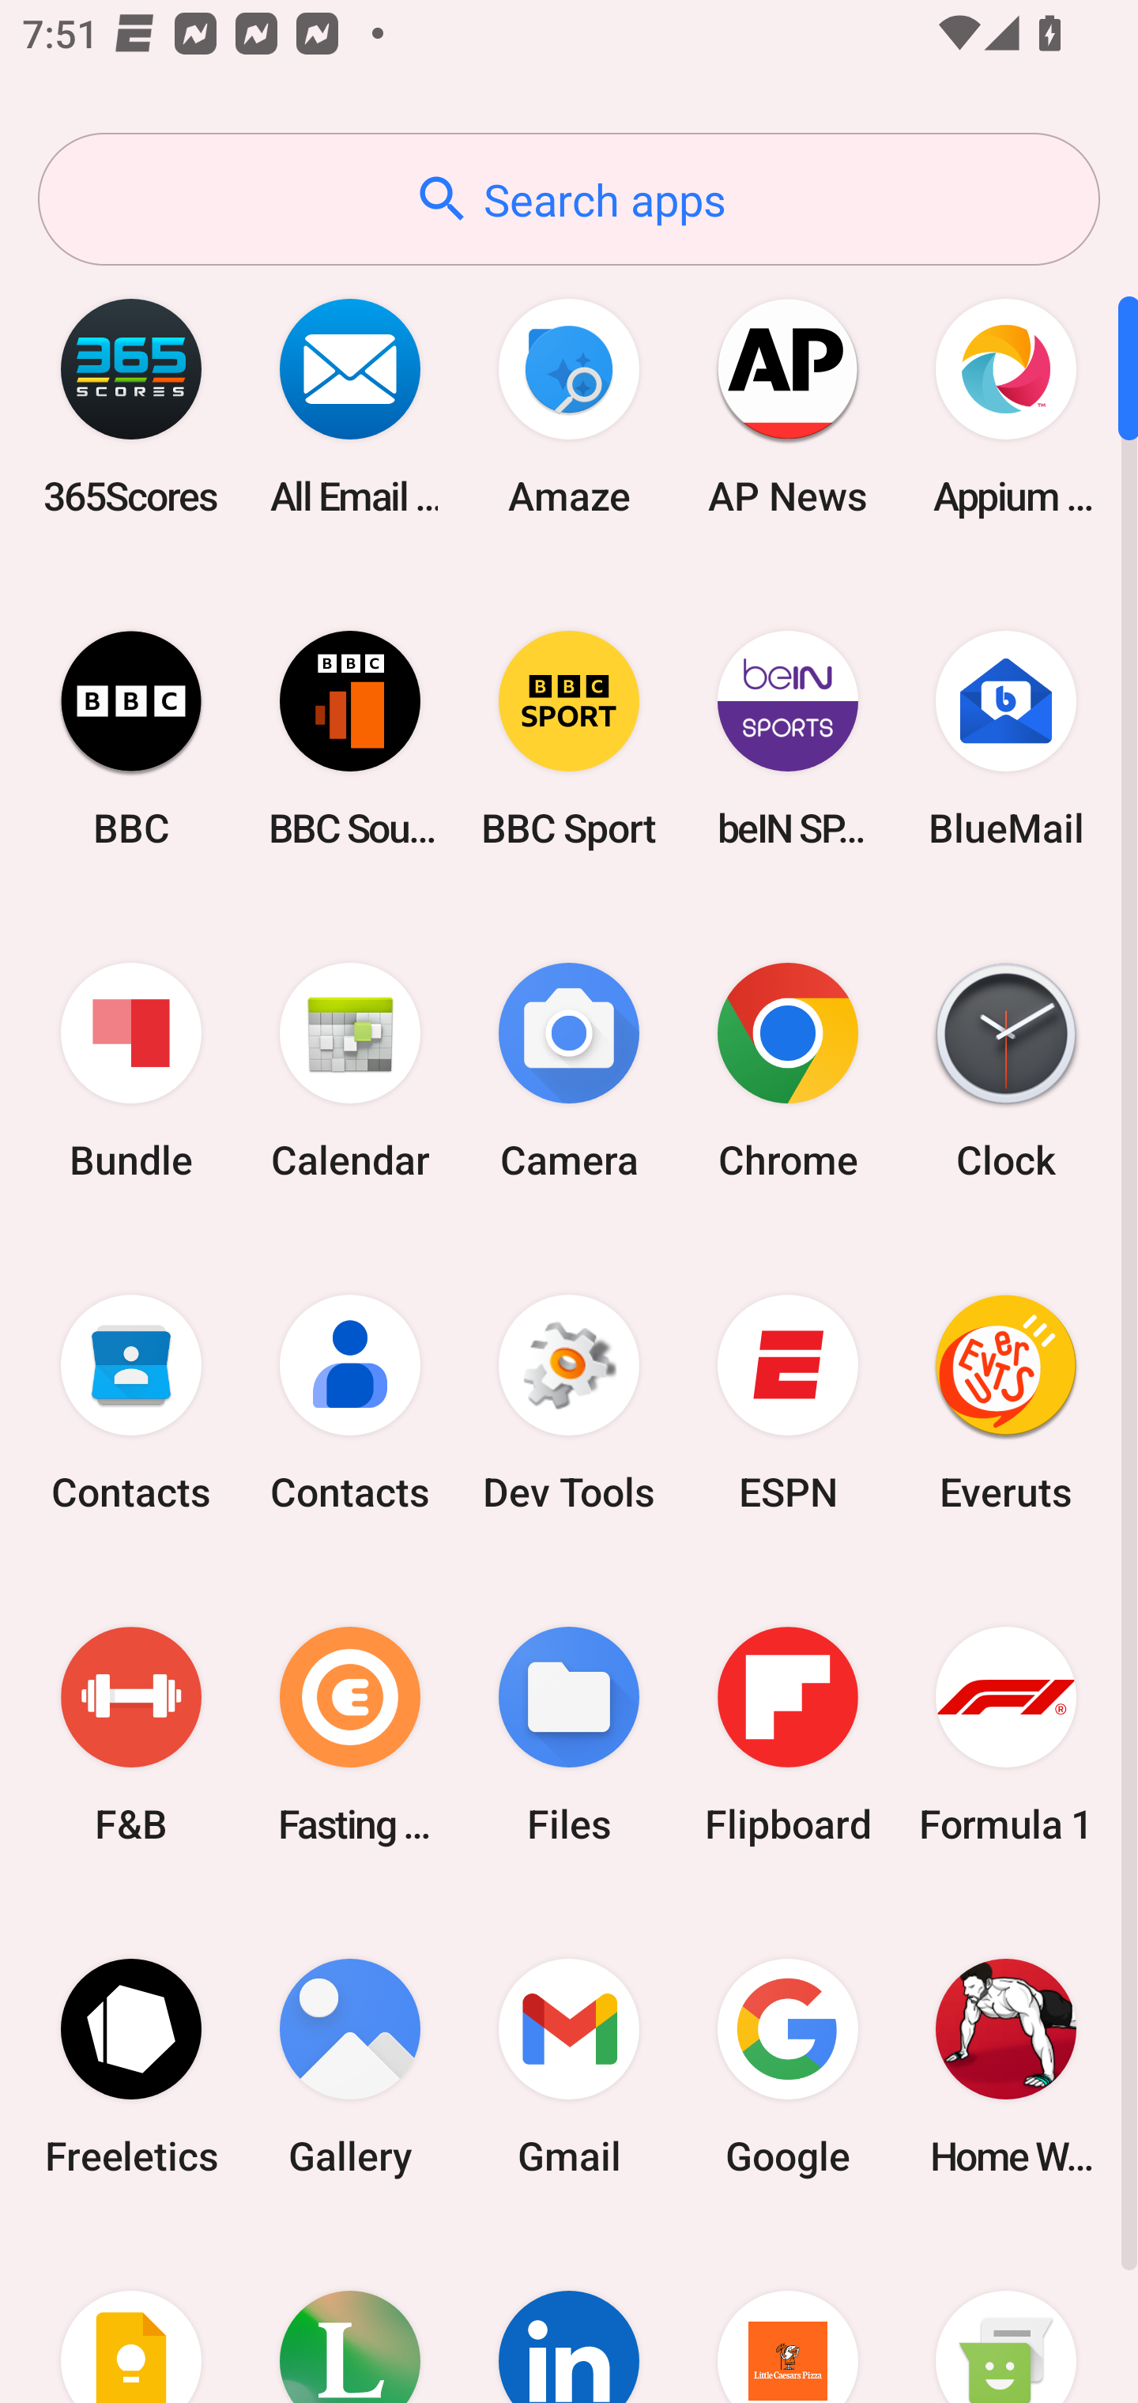 This screenshot has width=1138, height=2403. Describe the element at coordinates (787, 1403) in the screenshot. I see `ESPN` at that location.